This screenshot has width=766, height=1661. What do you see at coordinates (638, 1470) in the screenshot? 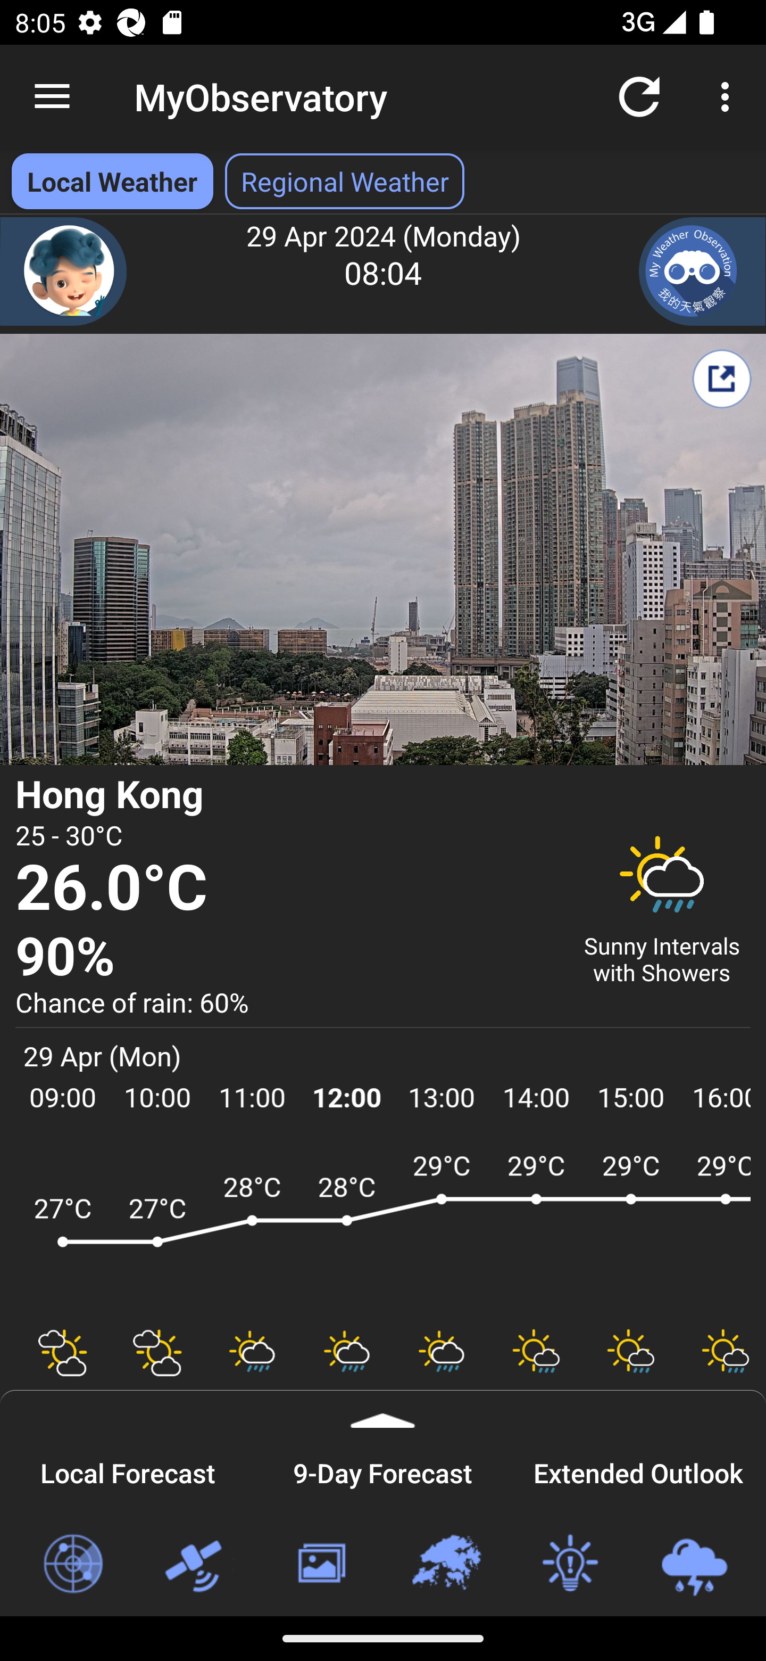
I see `Extended Outlook` at bounding box center [638, 1470].